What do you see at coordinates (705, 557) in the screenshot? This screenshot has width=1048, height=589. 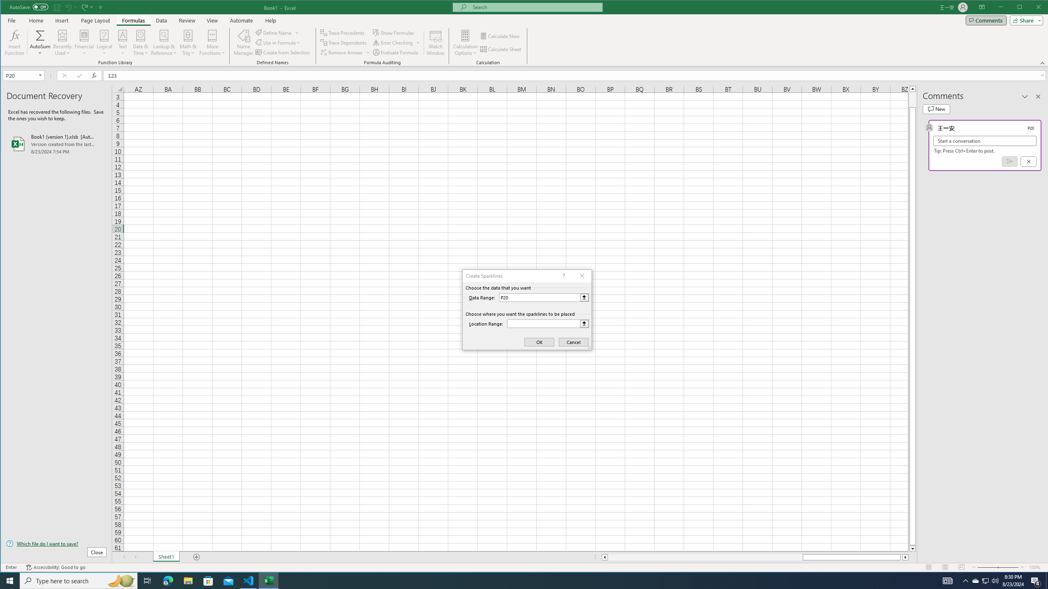 I see `Page left` at bounding box center [705, 557].